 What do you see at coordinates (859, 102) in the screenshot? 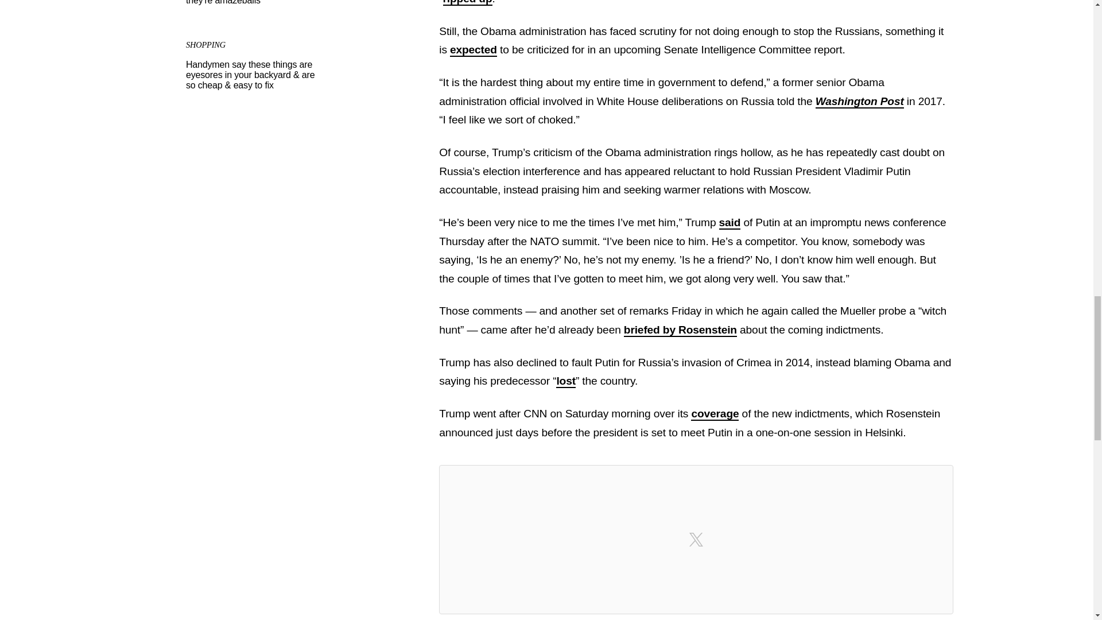
I see `Washington Post` at bounding box center [859, 102].